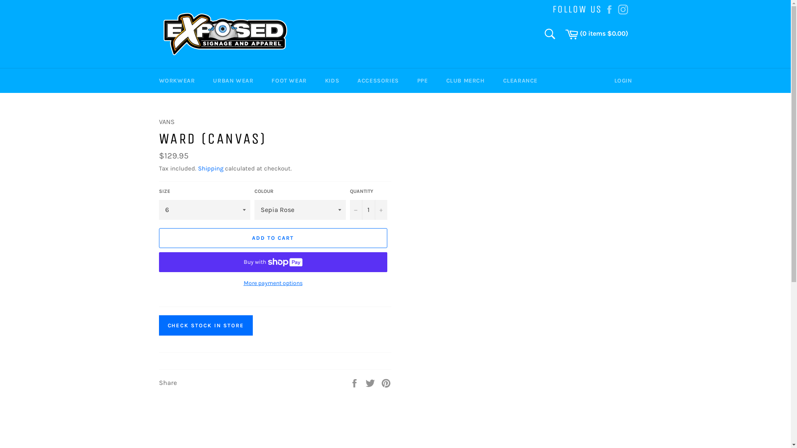  What do you see at coordinates (378, 80) in the screenshot?
I see `ACCESSORIES` at bounding box center [378, 80].